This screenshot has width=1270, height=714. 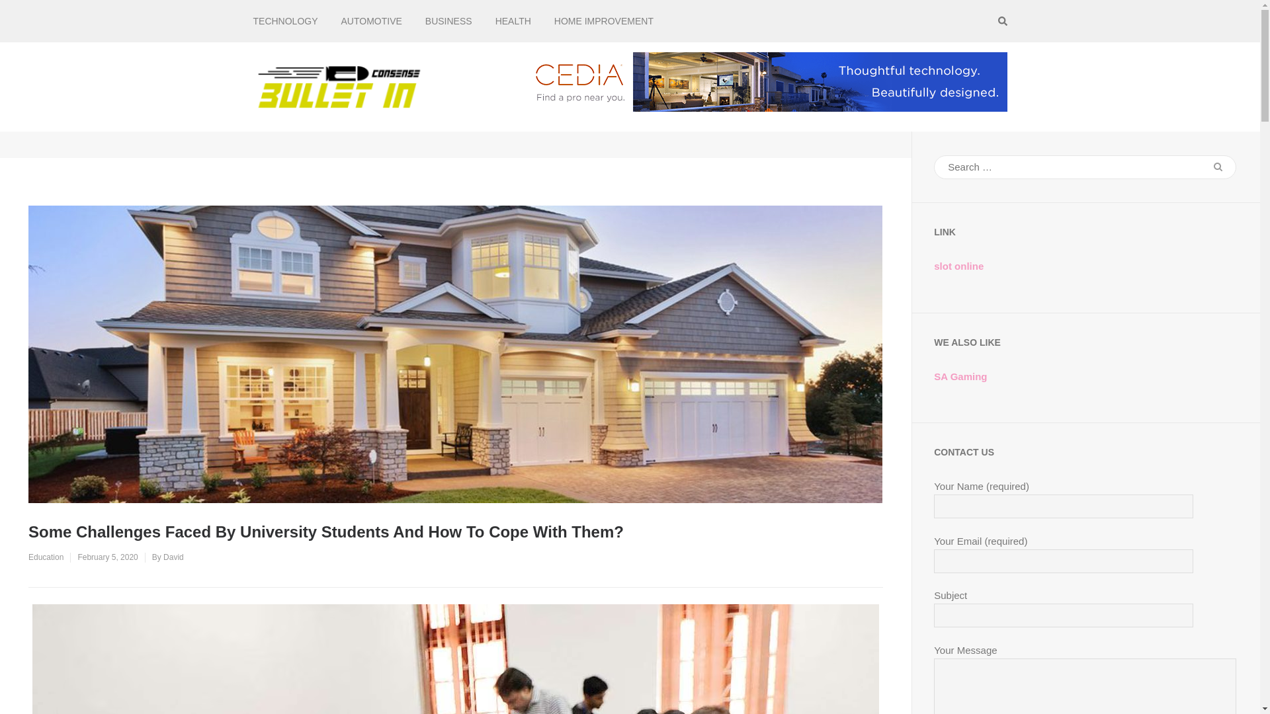 What do you see at coordinates (1218, 167) in the screenshot?
I see `Search` at bounding box center [1218, 167].